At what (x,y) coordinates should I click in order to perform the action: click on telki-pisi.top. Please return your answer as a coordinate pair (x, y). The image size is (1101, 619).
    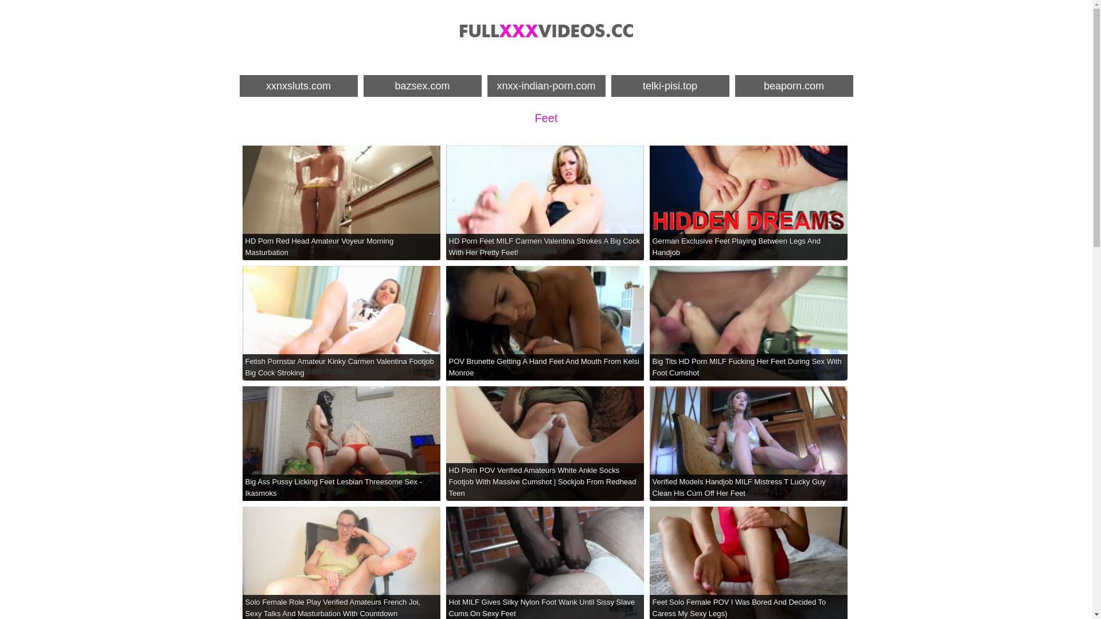
    Looking at the image, I should click on (670, 86).